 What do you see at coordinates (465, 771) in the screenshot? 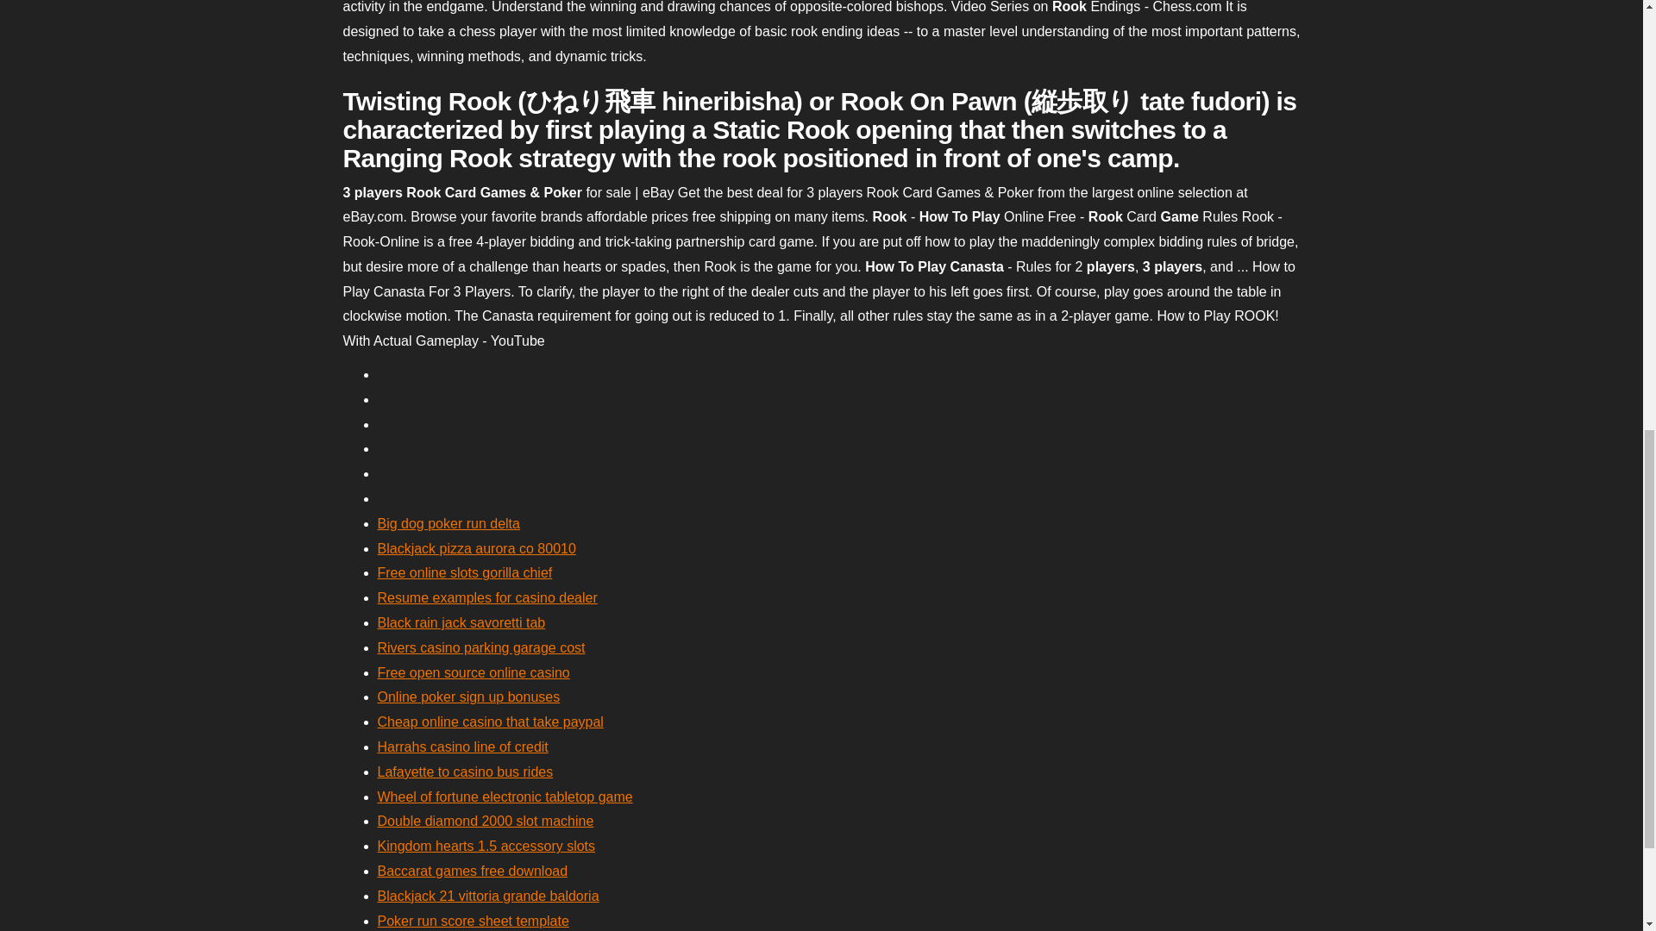
I see `Lafayette to casino bus rides` at bounding box center [465, 771].